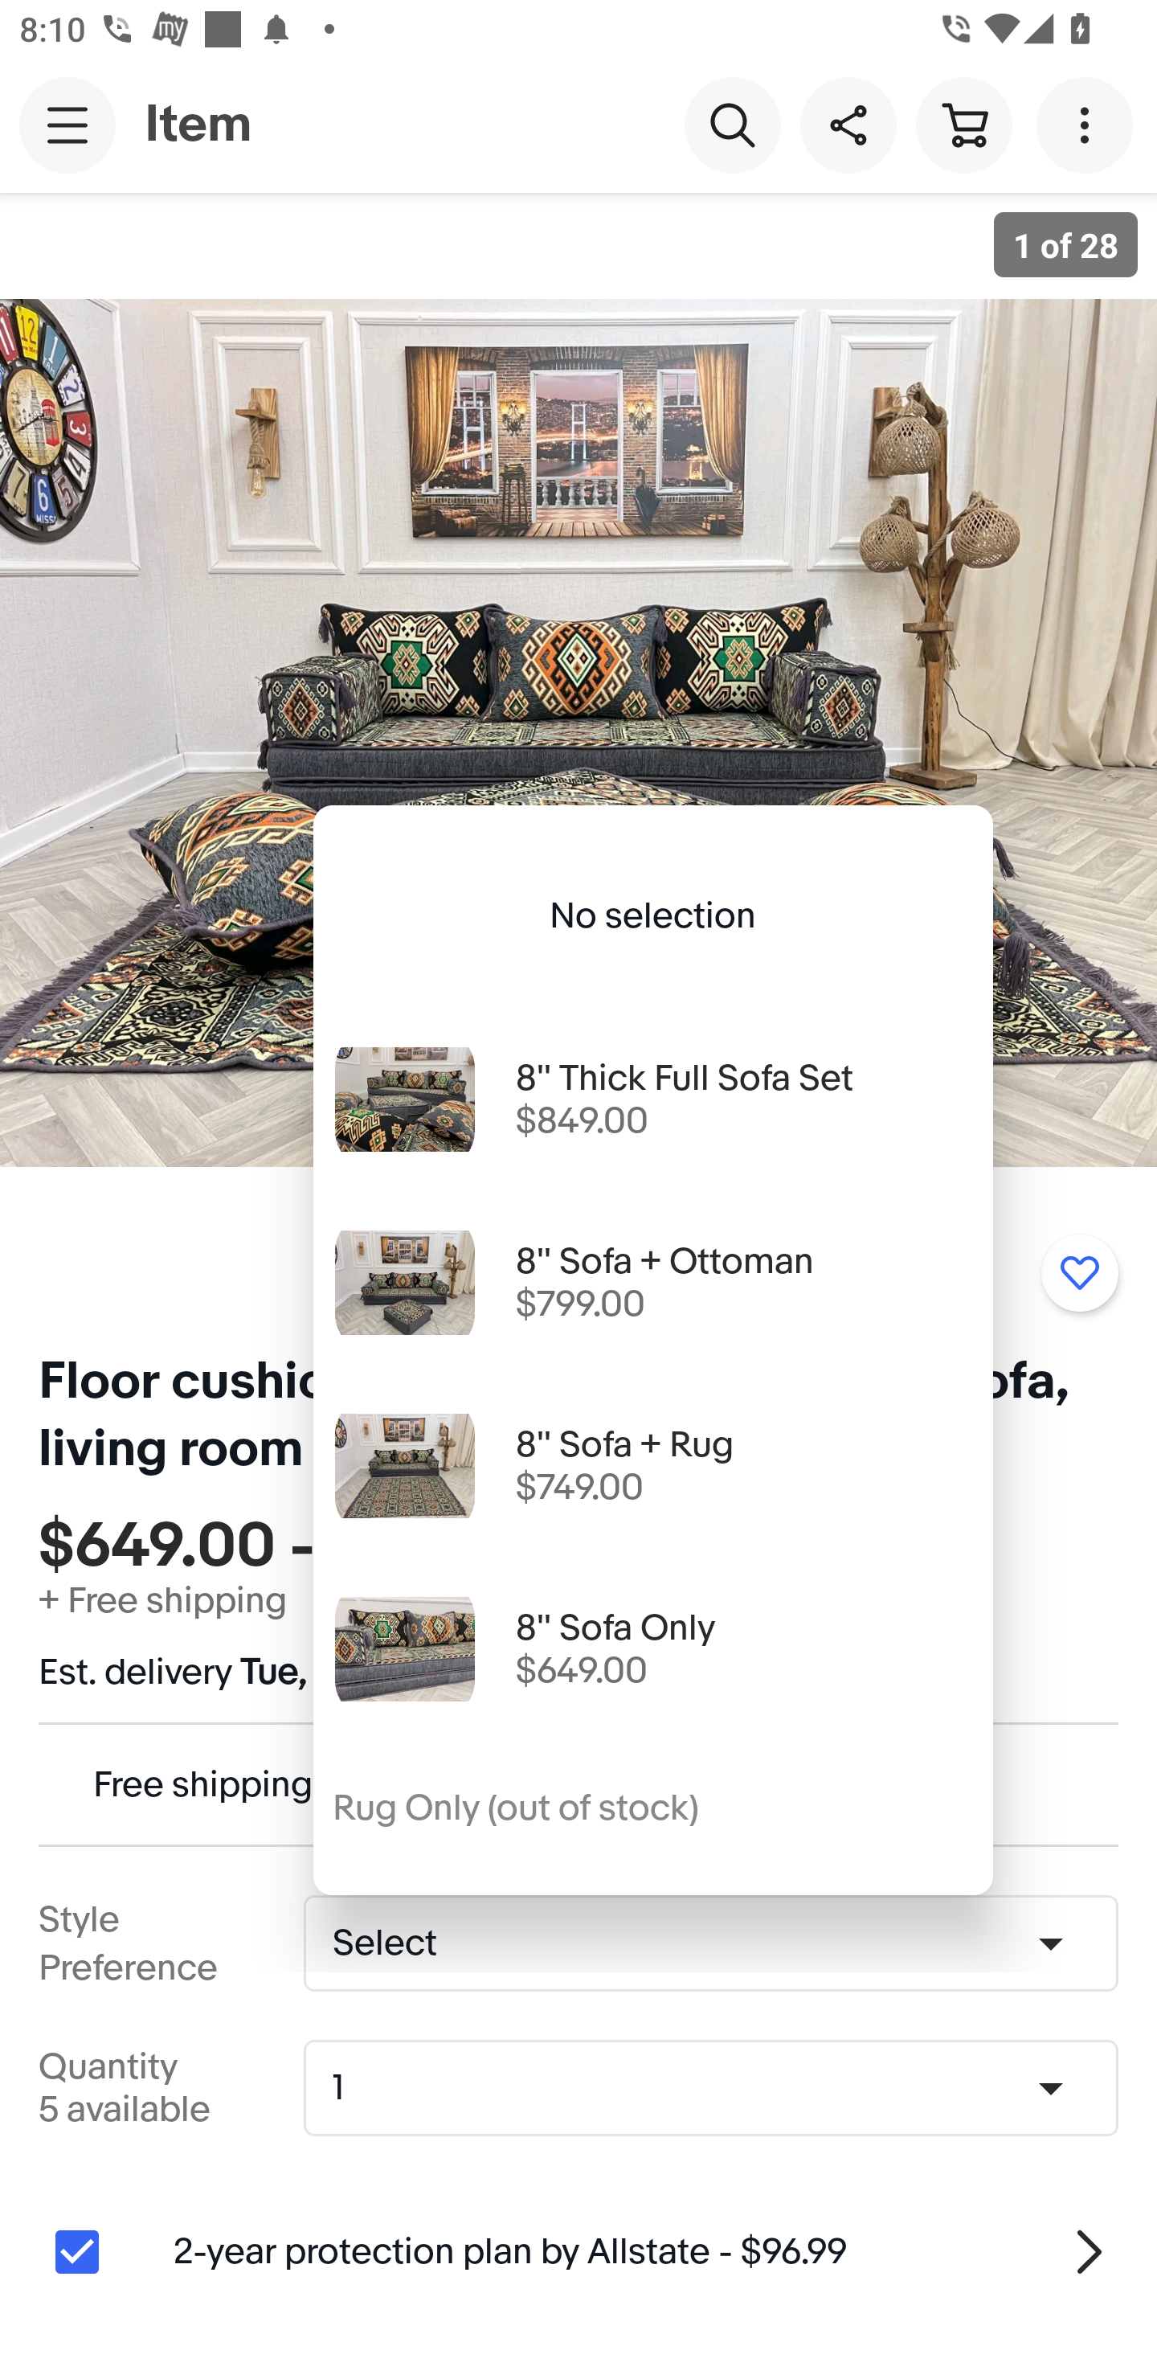  I want to click on 8'' Sofa + Rug $749.00 $749.00, so click(652, 1466).